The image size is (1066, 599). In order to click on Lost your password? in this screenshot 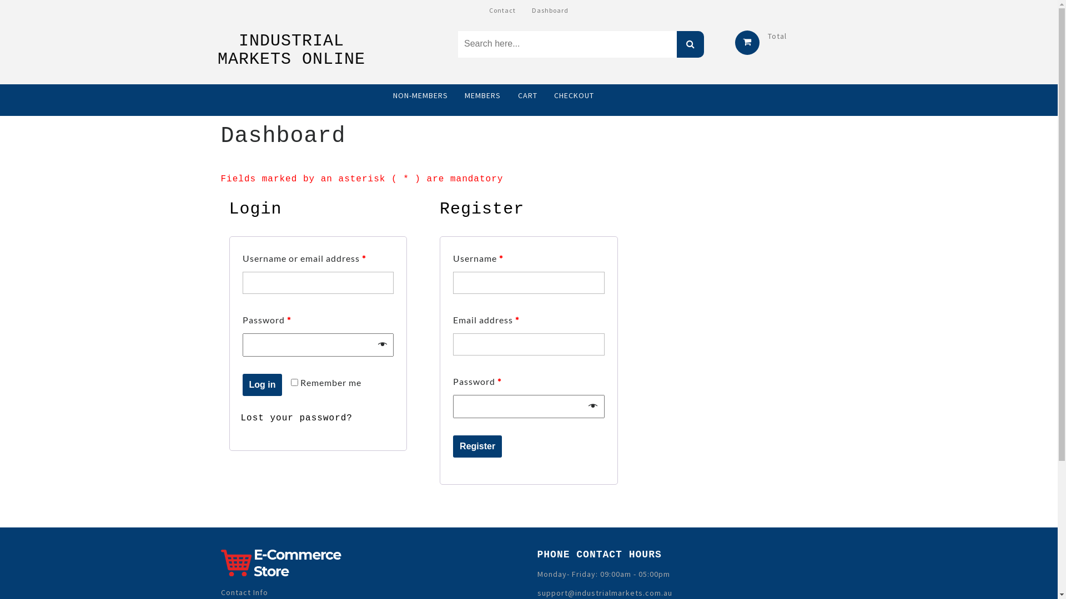, I will do `click(296, 418)`.